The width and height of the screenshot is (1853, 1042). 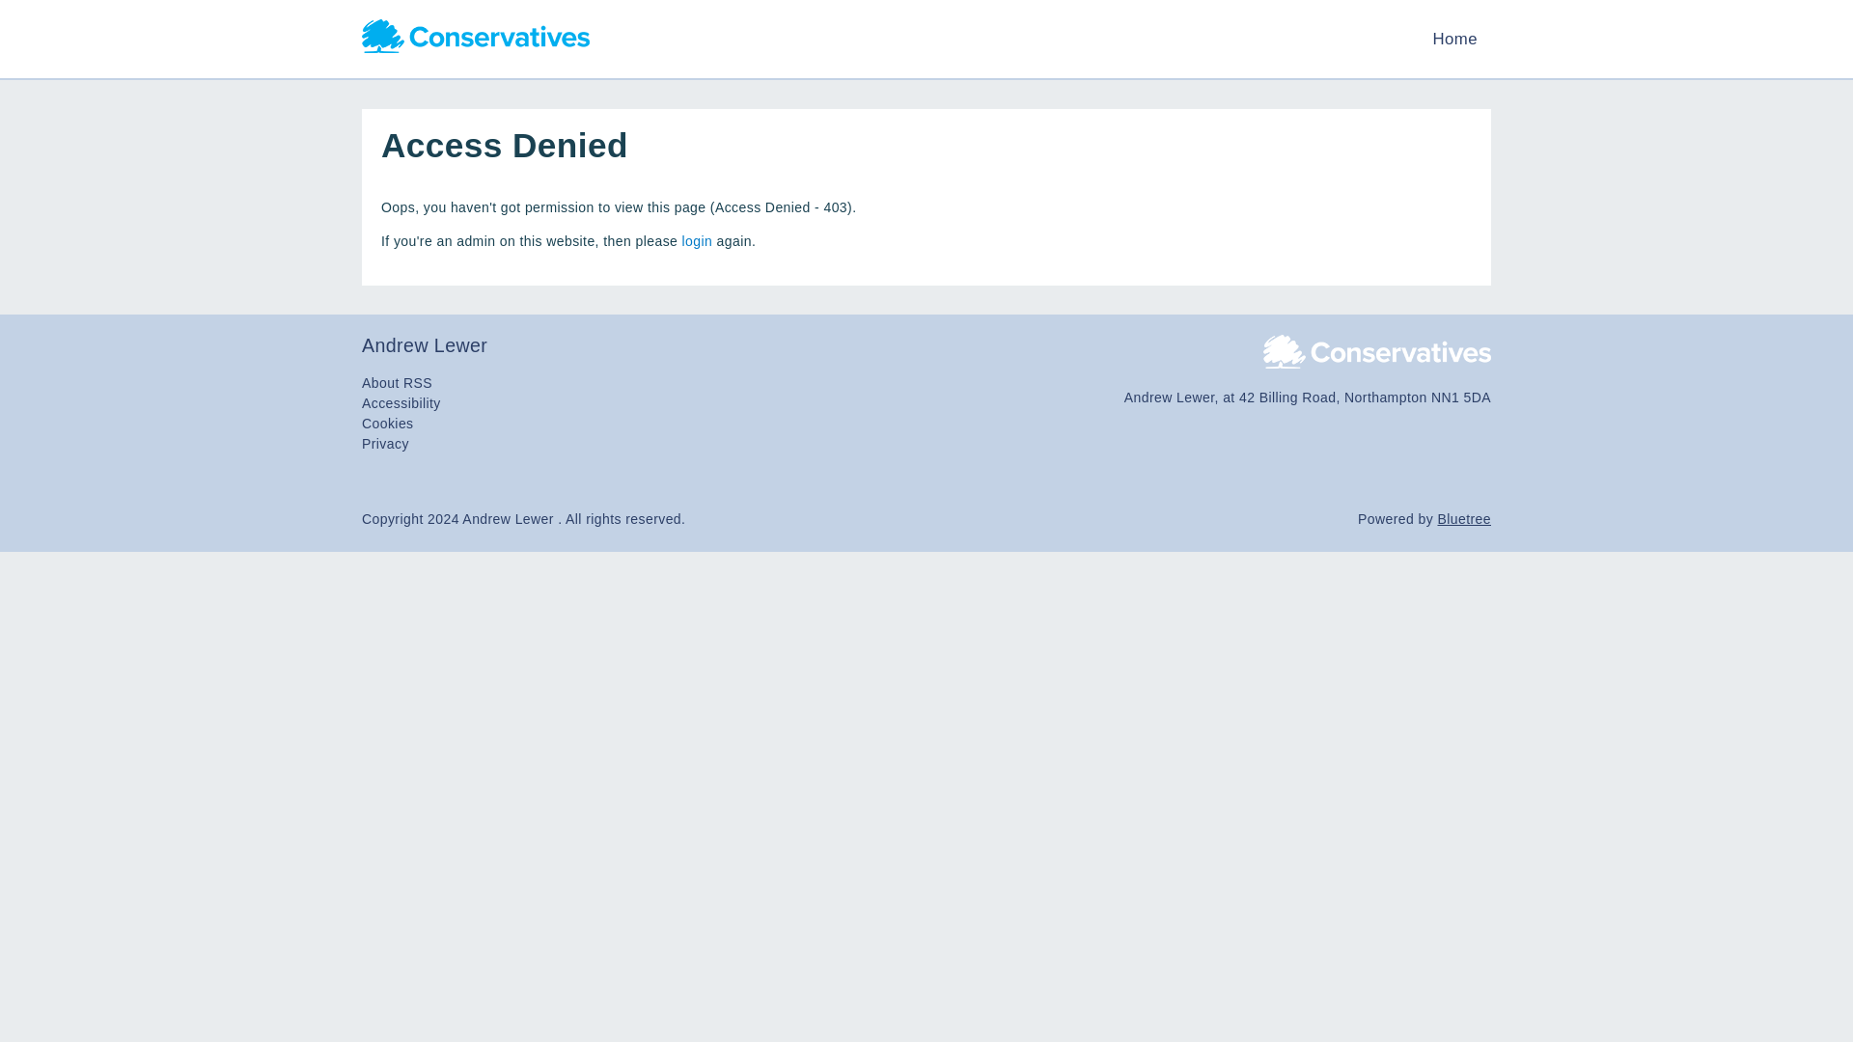 What do you see at coordinates (385, 444) in the screenshot?
I see `Privacy` at bounding box center [385, 444].